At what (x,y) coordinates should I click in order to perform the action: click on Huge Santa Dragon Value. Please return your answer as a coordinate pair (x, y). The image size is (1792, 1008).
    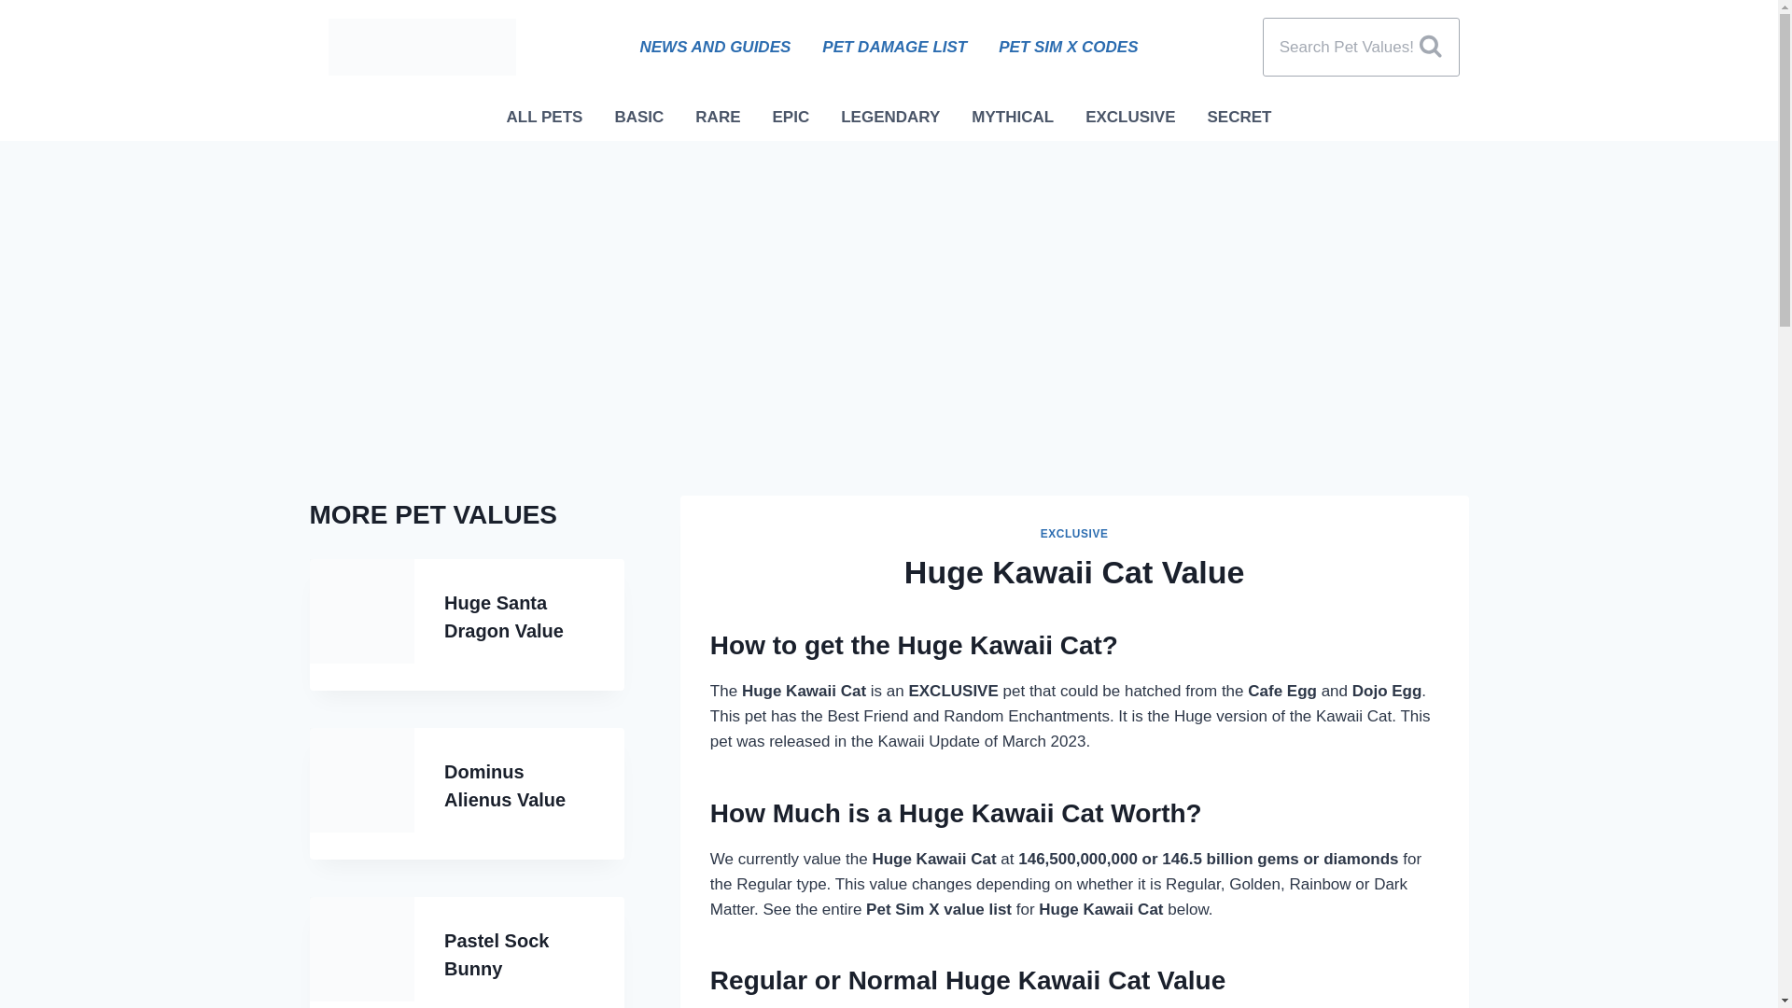
    Looking at the image, I should click on (504, 615).